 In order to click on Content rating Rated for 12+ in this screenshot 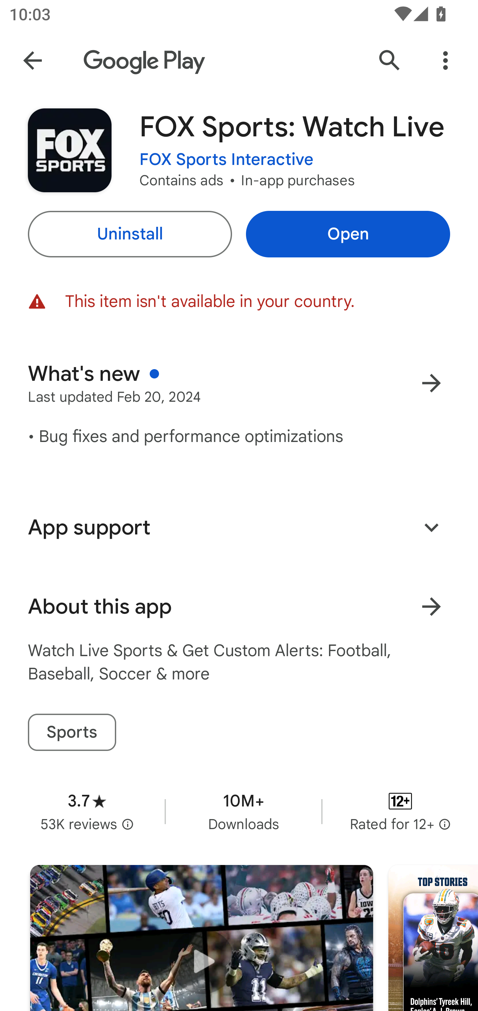, I will do `click(400, 811)`.